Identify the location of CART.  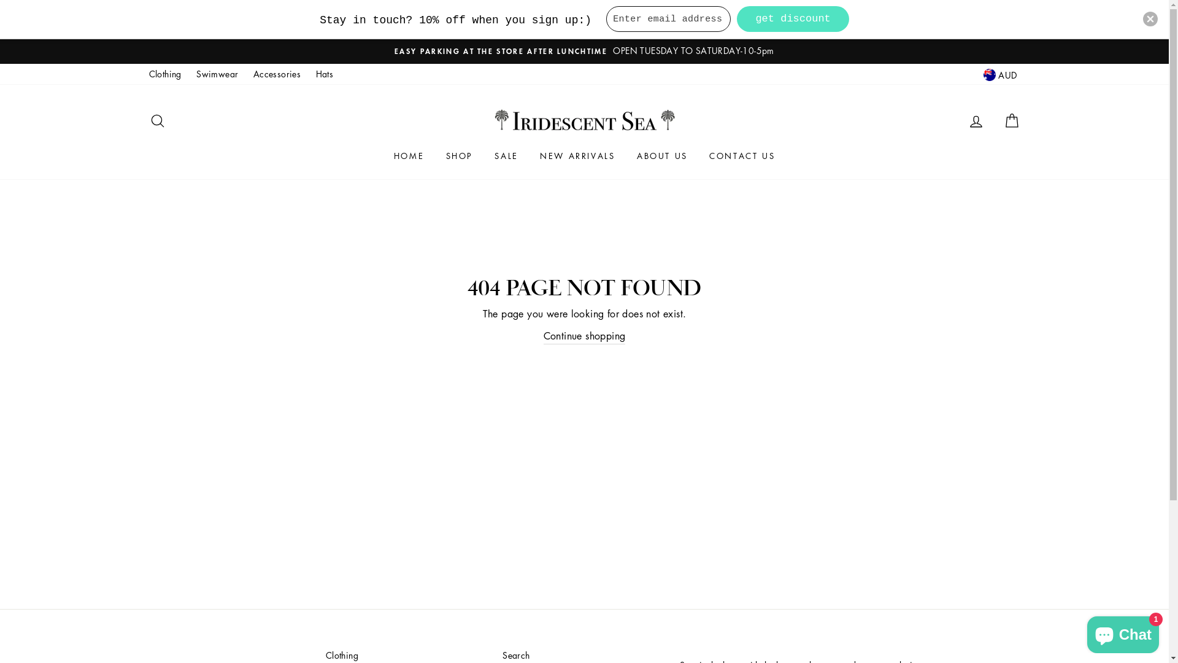
(1011, 122).